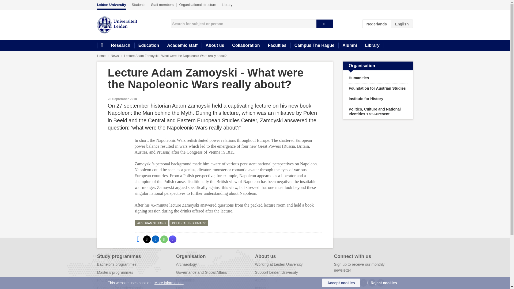  I want to click on POLITICAL LEGITIMACY, so click(189, 223).